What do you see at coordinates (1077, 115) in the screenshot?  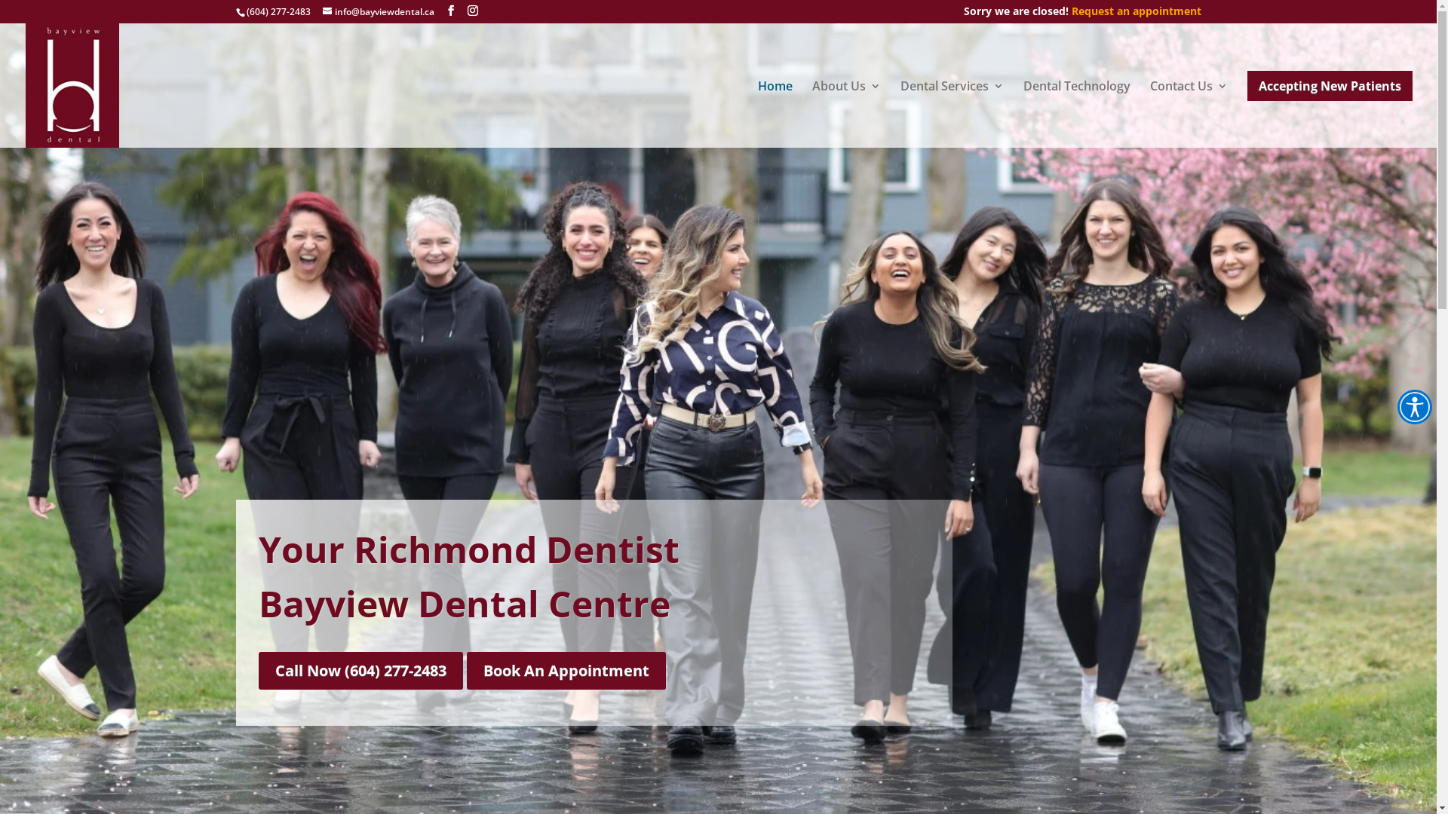 I see `Dental Technology` at bounding box center [1077, 115].